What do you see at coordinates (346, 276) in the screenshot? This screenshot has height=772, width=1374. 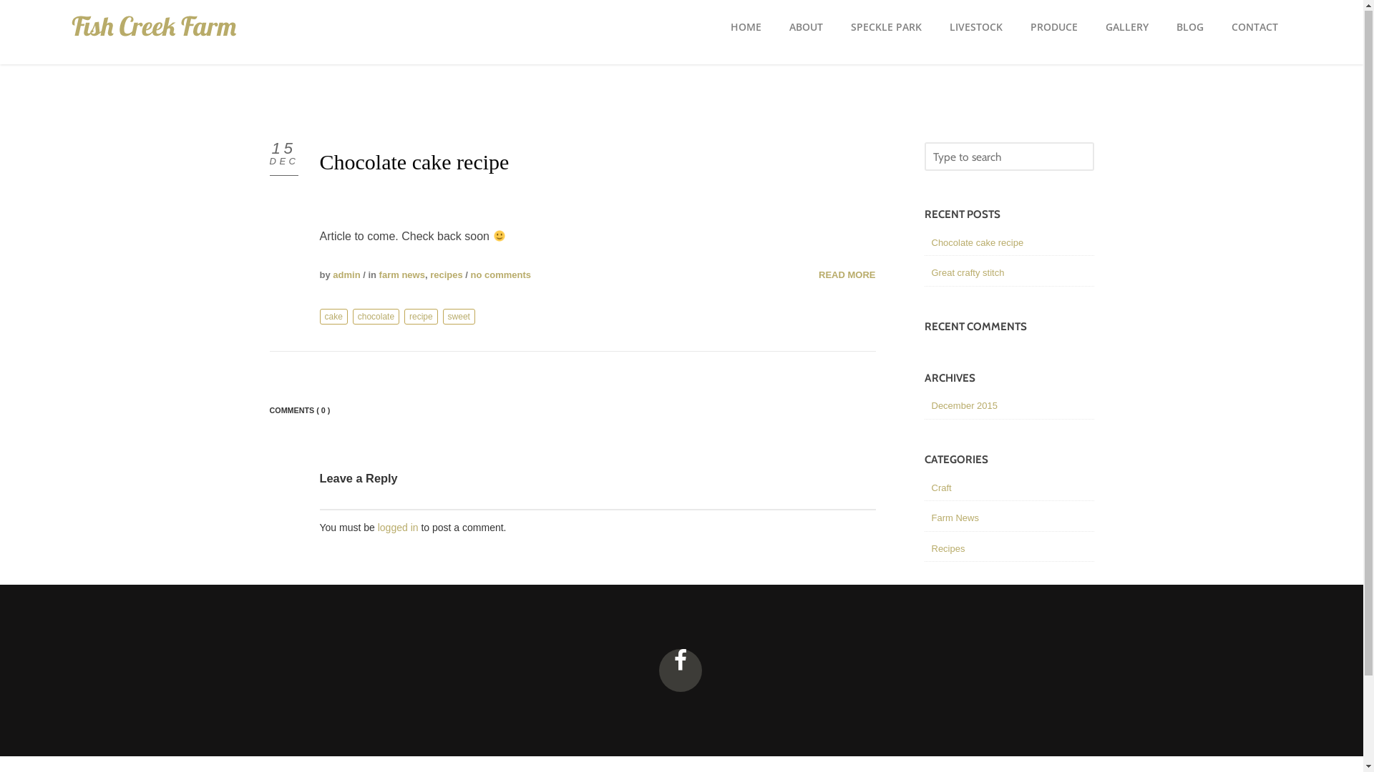 I see `admin` at bounding box center [346, 276].